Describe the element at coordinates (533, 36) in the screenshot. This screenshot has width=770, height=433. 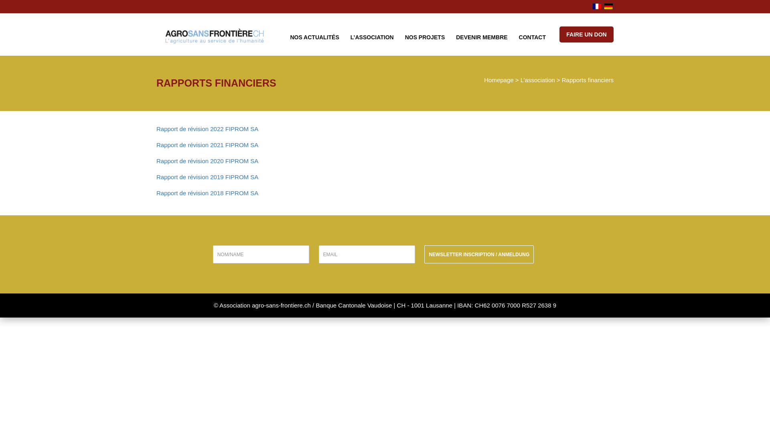
I see `CONTACT` at that location.